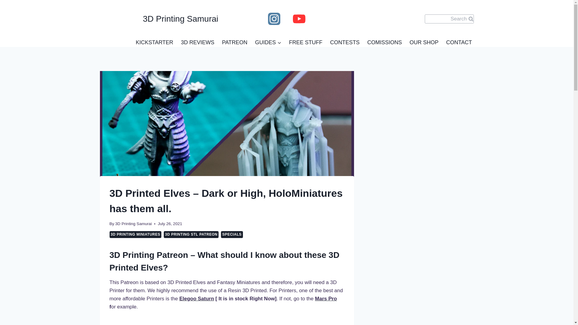 The height and width of the screenshot is (325, 578). Describe the element at coordinates (191, 234) in the screenshot. I see `3D PRINTING STL PATREON` at that location.